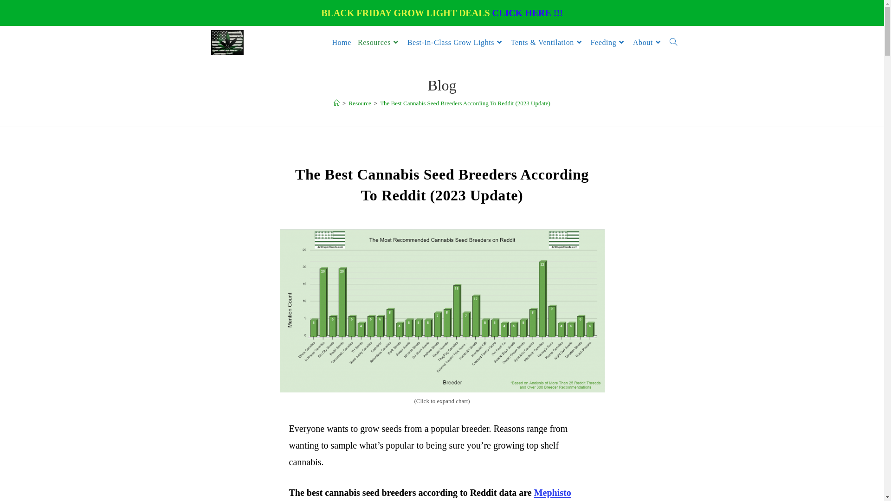 This screenshot has height=501, width=891. I want to click on Toggle website search, so click(673, 43).